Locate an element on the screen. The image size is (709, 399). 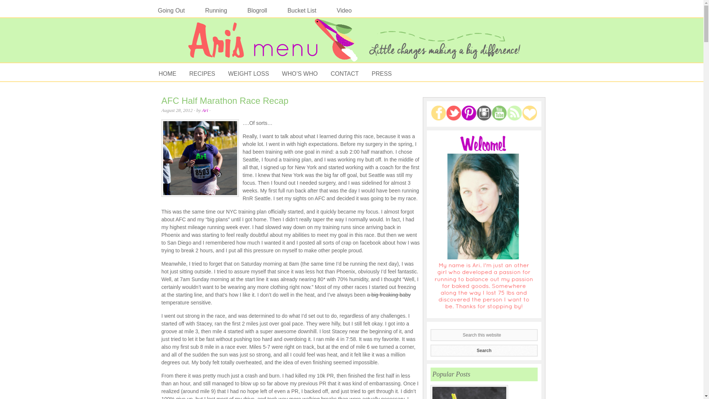
Going Out is located at coordinates (171, 10).